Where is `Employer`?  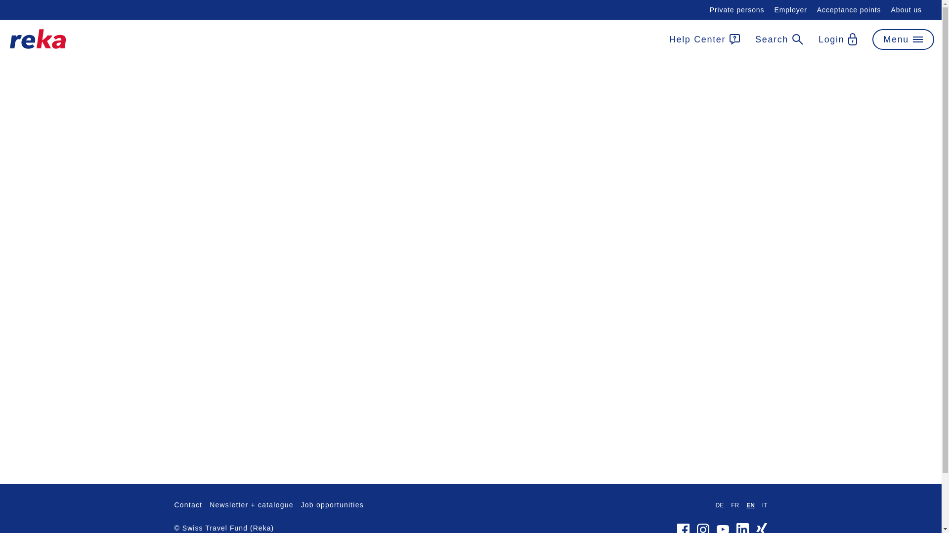
Employer is located at coordinates (790, 10).